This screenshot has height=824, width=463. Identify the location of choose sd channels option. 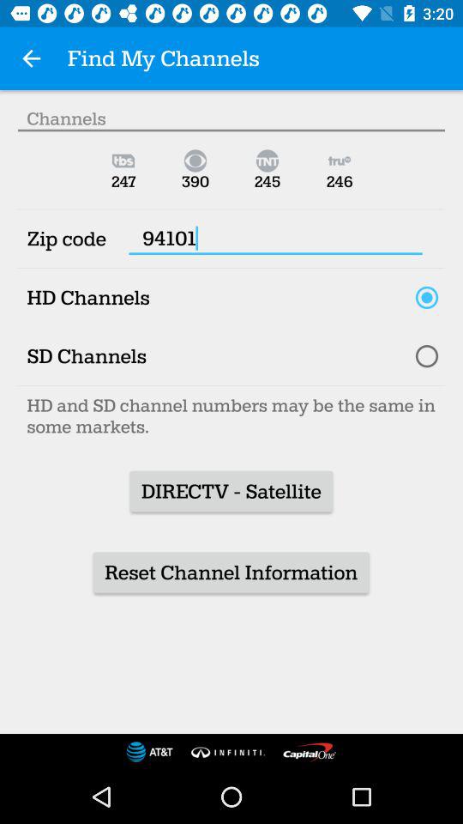
(427, 356).